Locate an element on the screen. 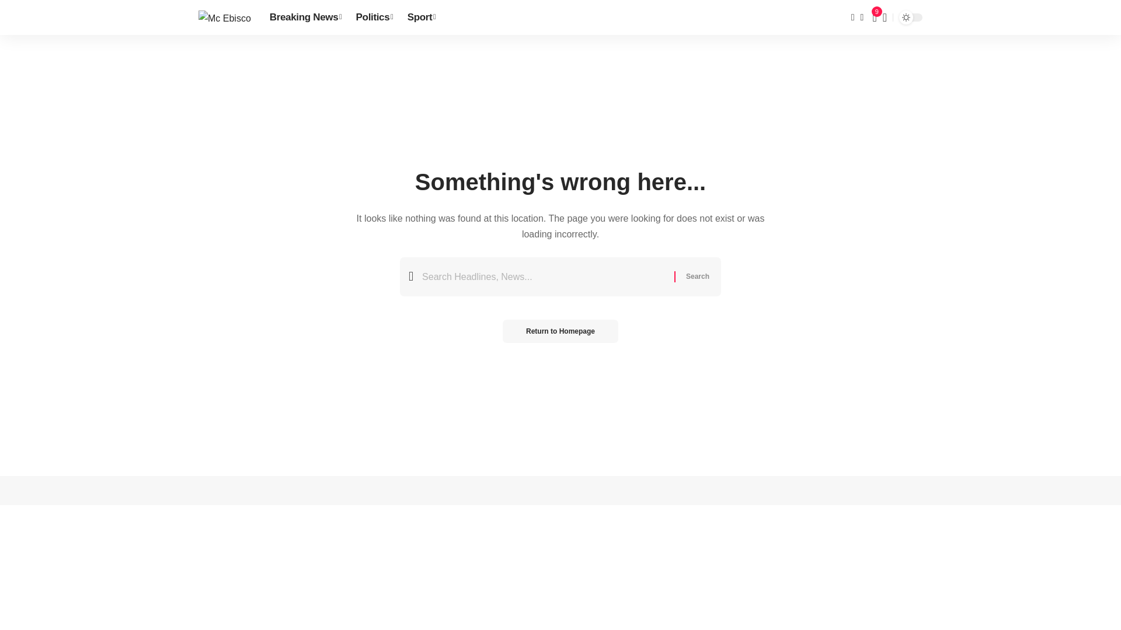 The height and width of the screenshot is (630, 1121). Politics is located at coordinates (374, 17).